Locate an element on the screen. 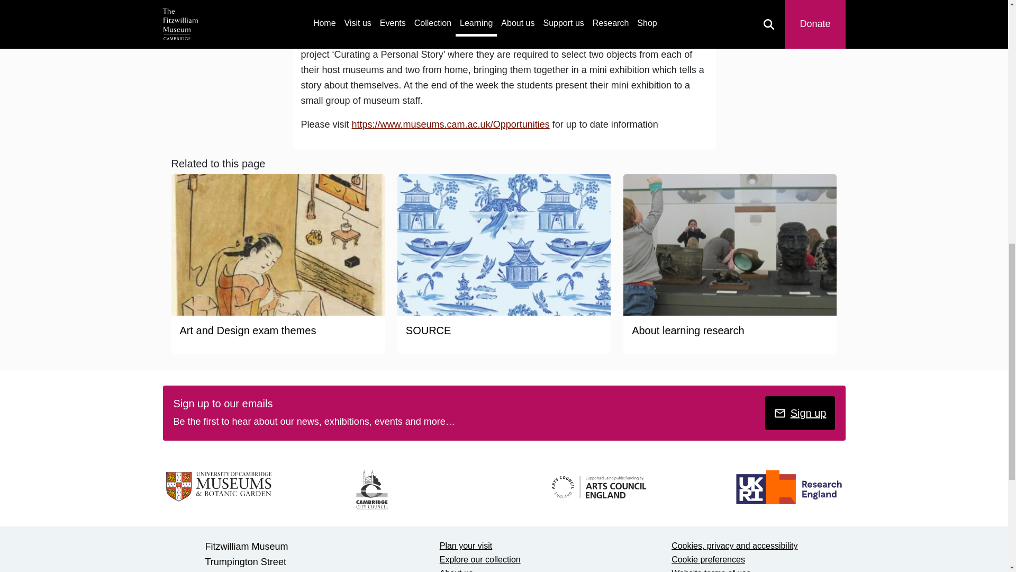 The image size is (1016, 572). Sign up is located at coordinates (800, 413).